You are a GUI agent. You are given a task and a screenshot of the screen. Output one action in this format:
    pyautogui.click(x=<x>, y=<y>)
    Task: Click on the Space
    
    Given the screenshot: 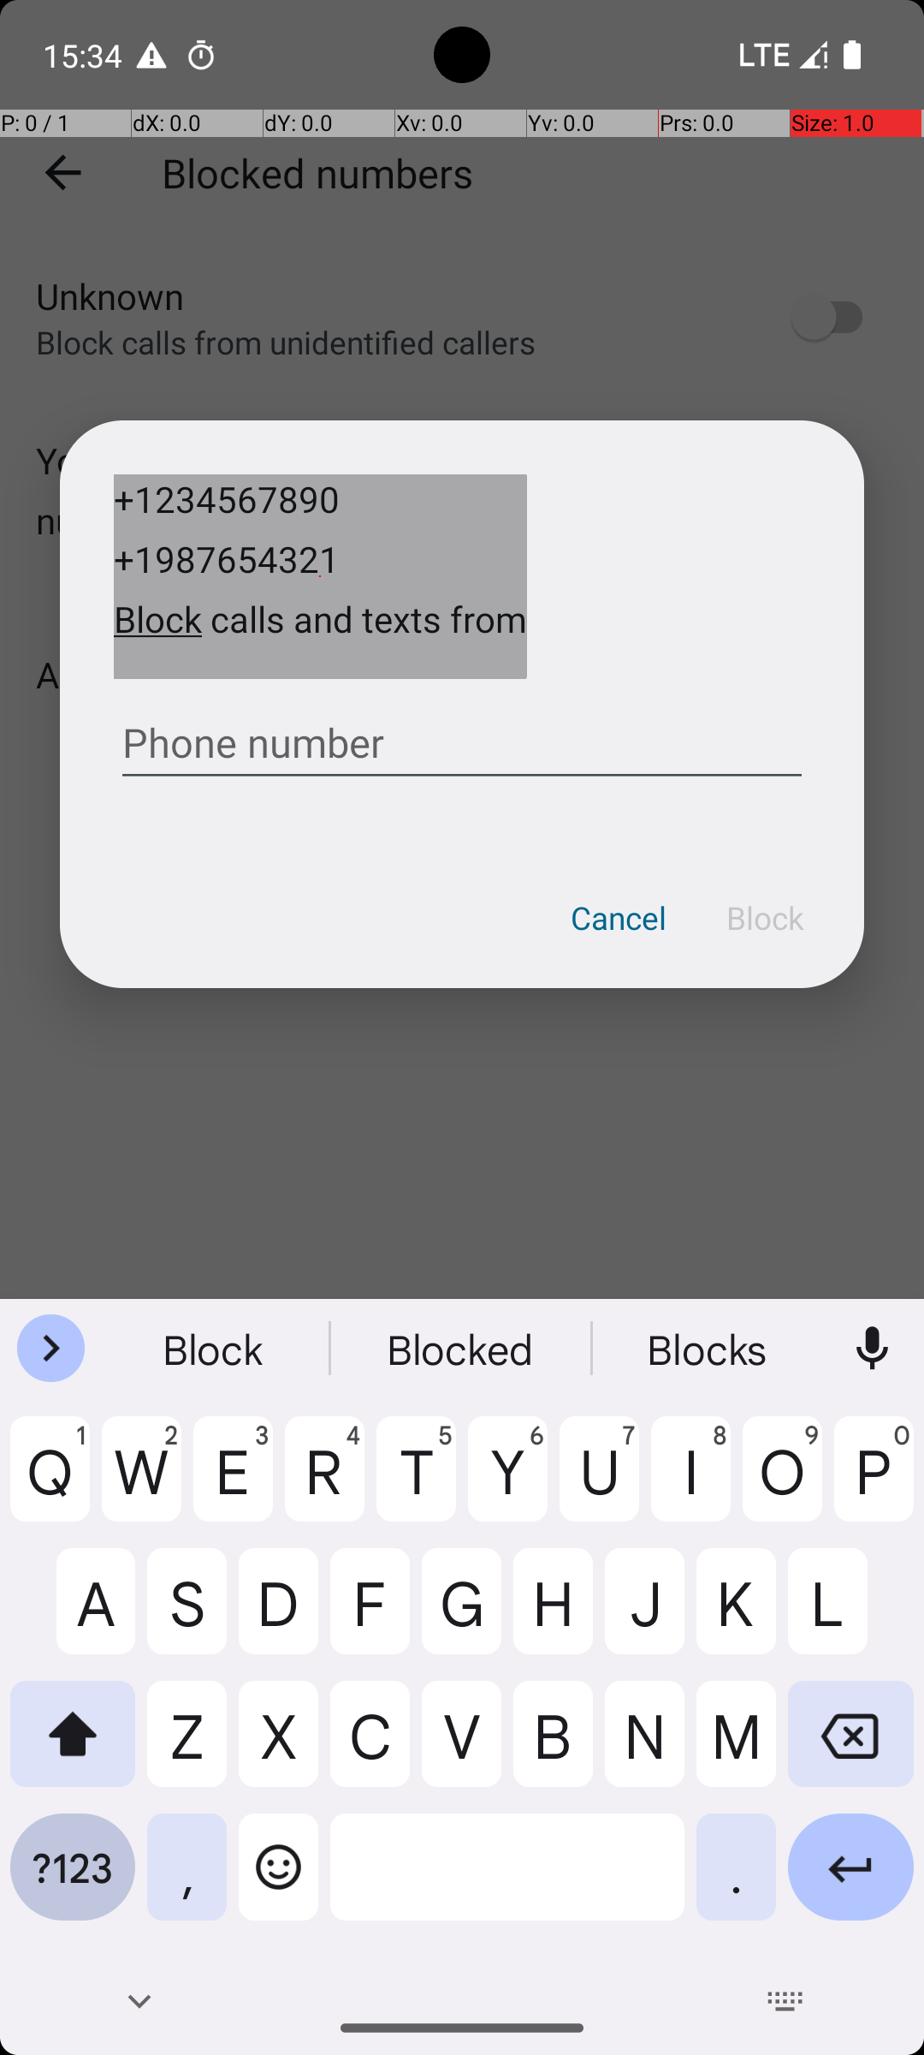 What is the action you would take?
    pyautogui.click(x=507, y=1880)
    